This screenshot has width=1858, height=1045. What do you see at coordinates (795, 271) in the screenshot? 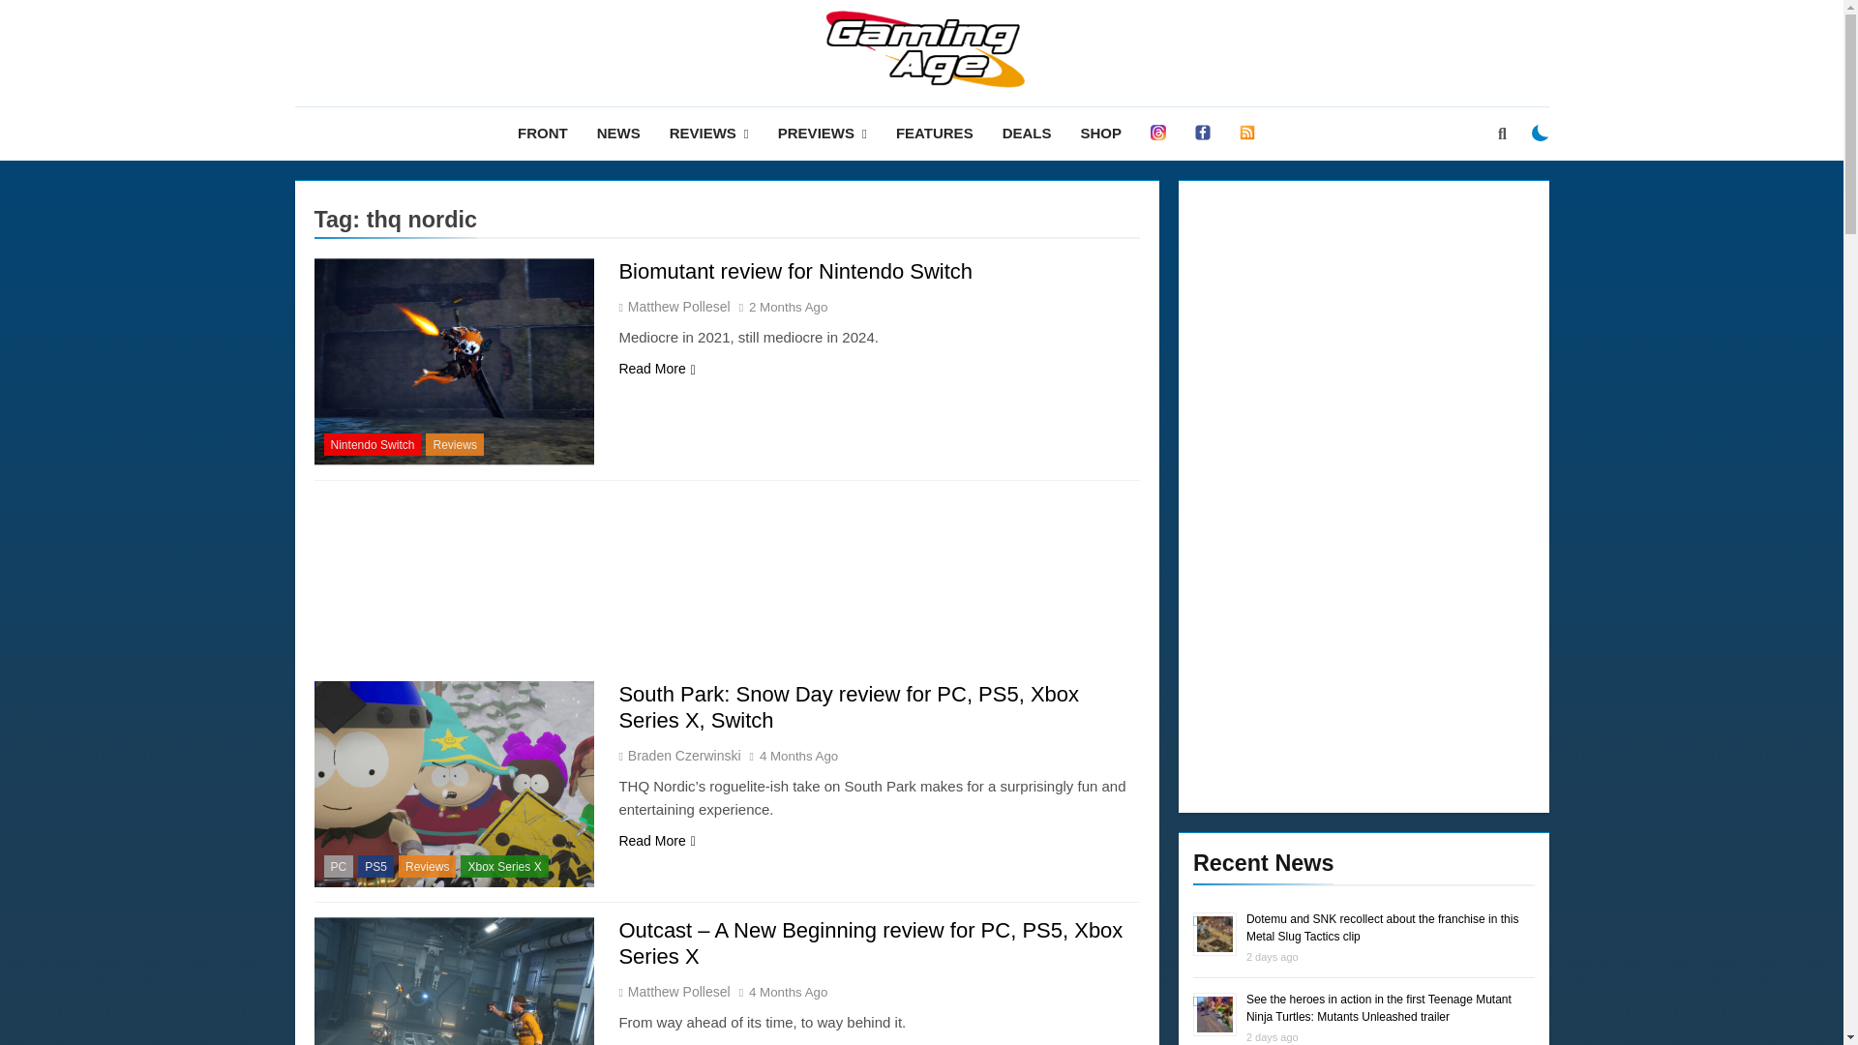
I see `Biomutant review for Nintendo Switch` at bounding box center [795, 271].